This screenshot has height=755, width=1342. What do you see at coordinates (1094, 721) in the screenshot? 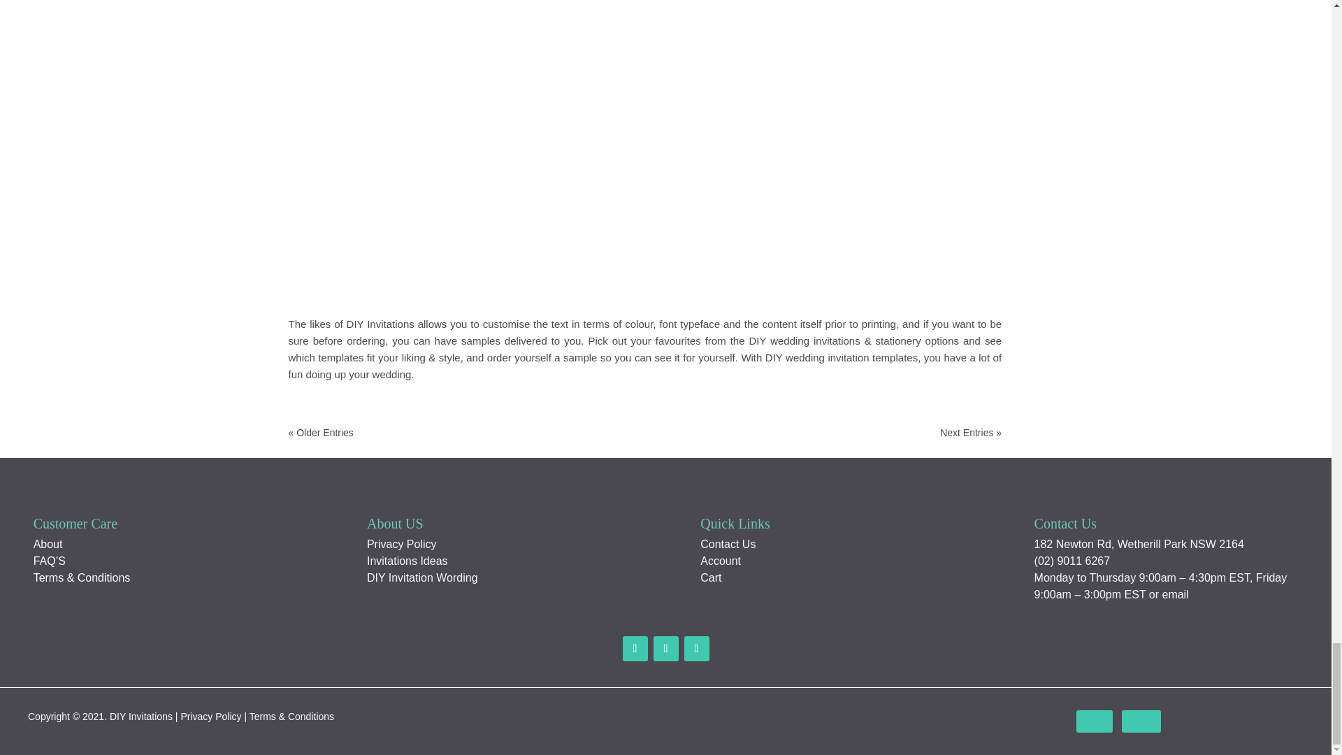
I see `Follow on Facebook` at bounding box center [1094, 721].